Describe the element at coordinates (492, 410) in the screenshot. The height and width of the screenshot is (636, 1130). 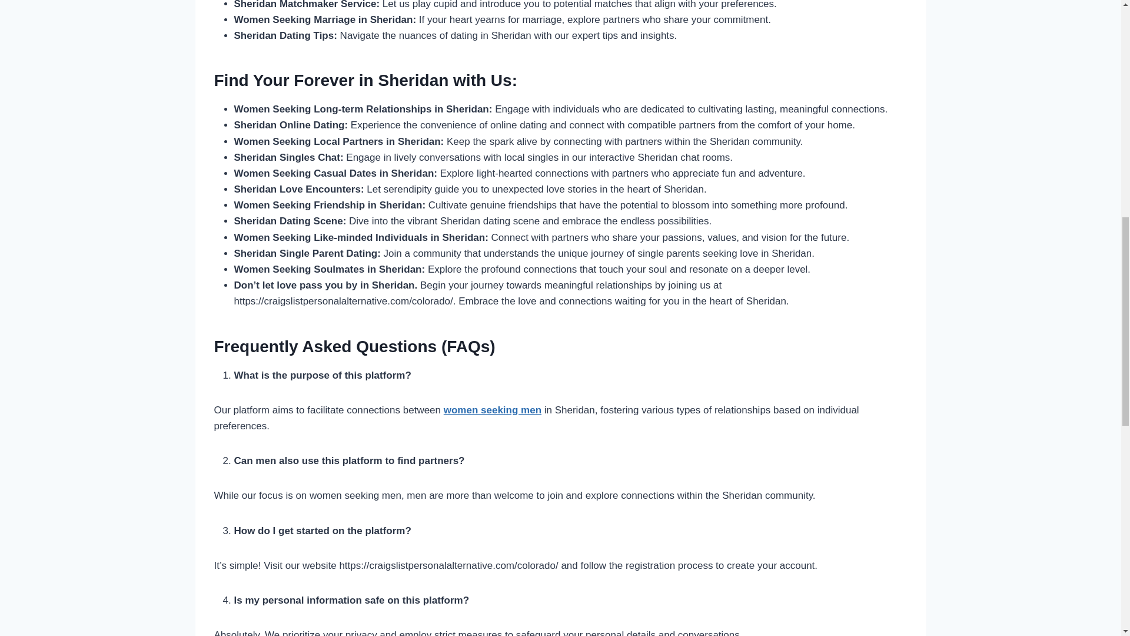
I see `women seeking men` at that location.